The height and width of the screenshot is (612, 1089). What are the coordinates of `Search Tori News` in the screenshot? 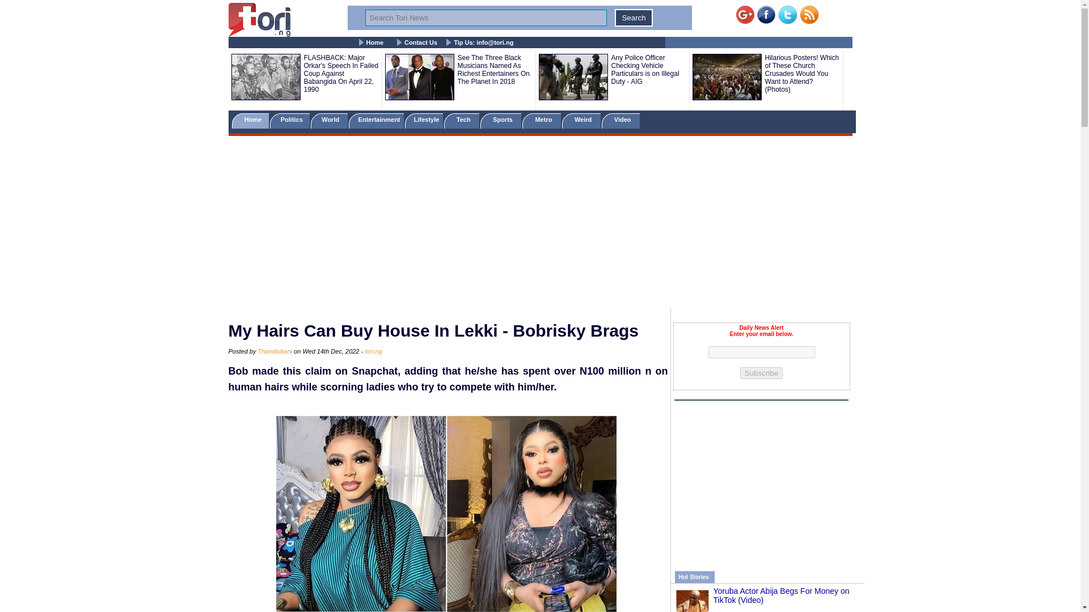 It's located at (486, 18).